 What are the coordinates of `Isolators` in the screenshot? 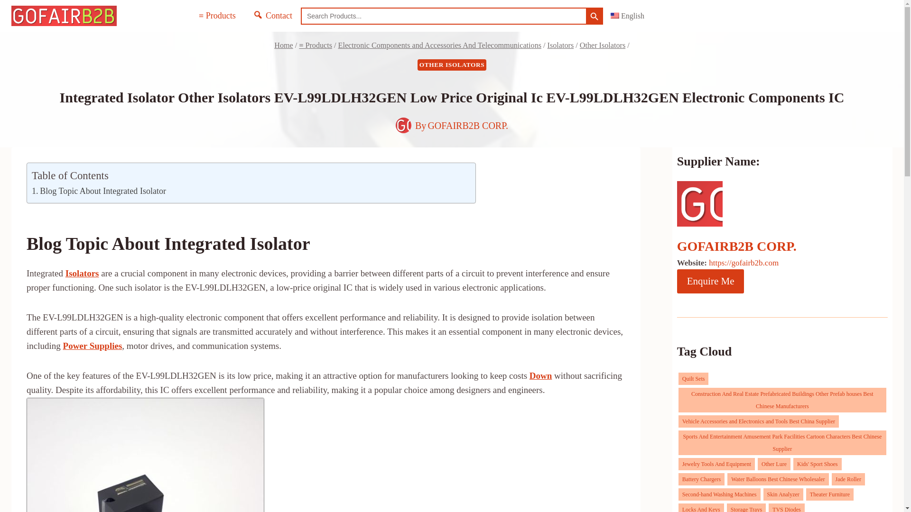 It's located at (560, 45).